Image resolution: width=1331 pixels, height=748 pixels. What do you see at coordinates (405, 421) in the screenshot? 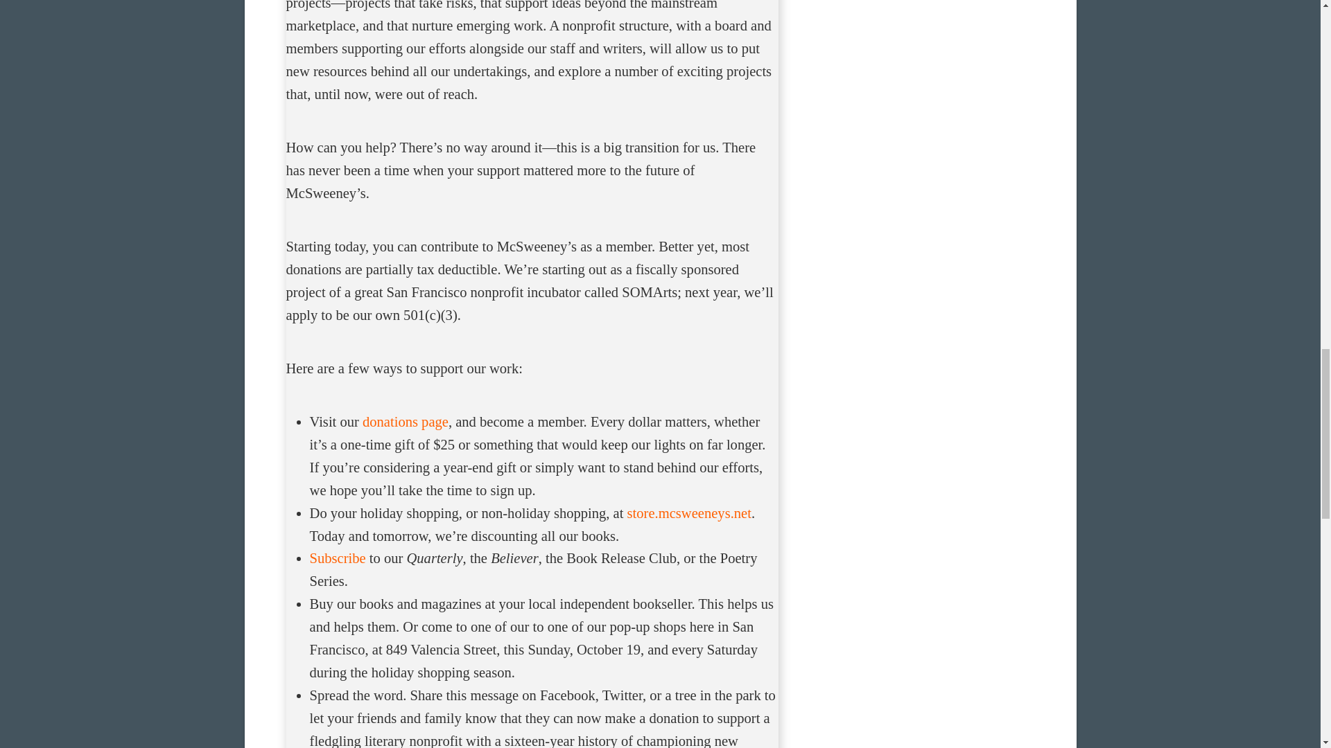
I see `donations page` at bounding box center [405, 421].